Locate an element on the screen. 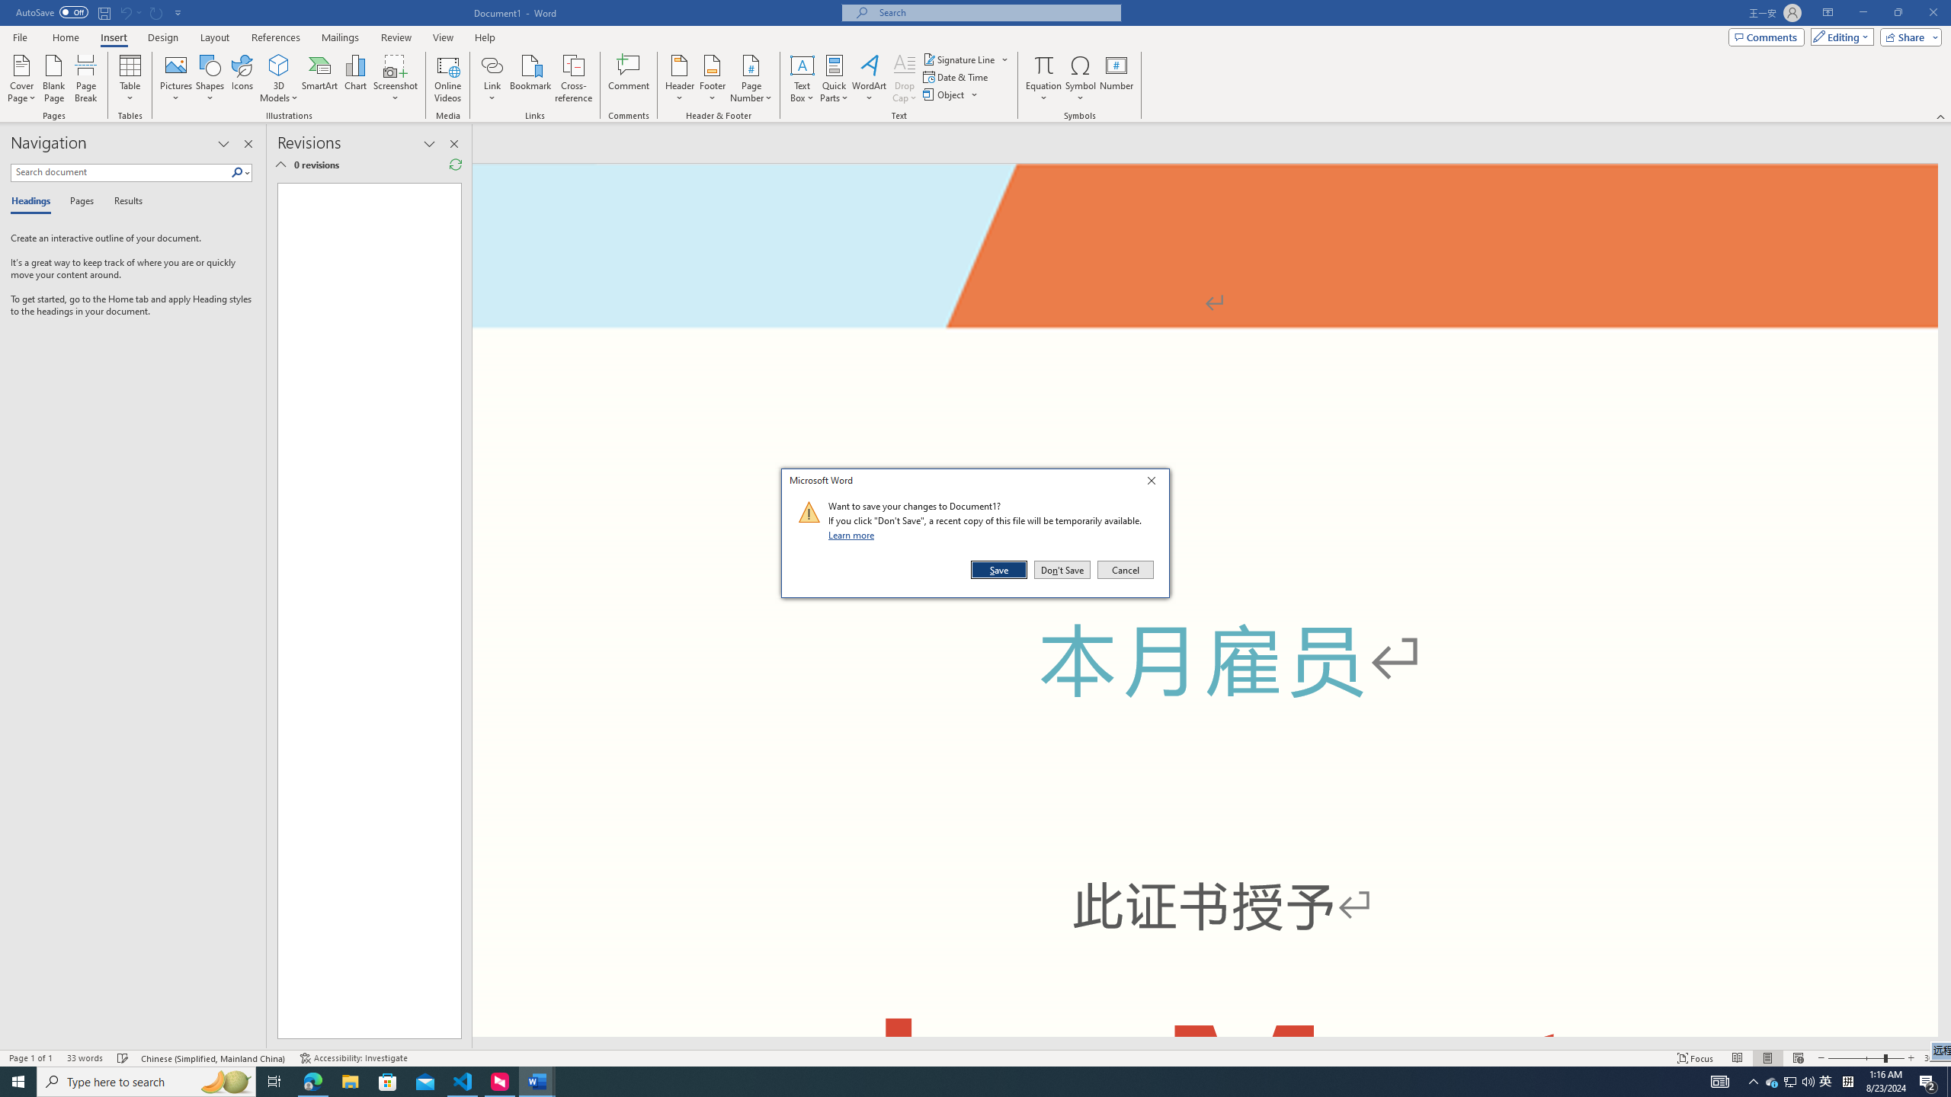  Learn more is located at coordinates (854, 535).